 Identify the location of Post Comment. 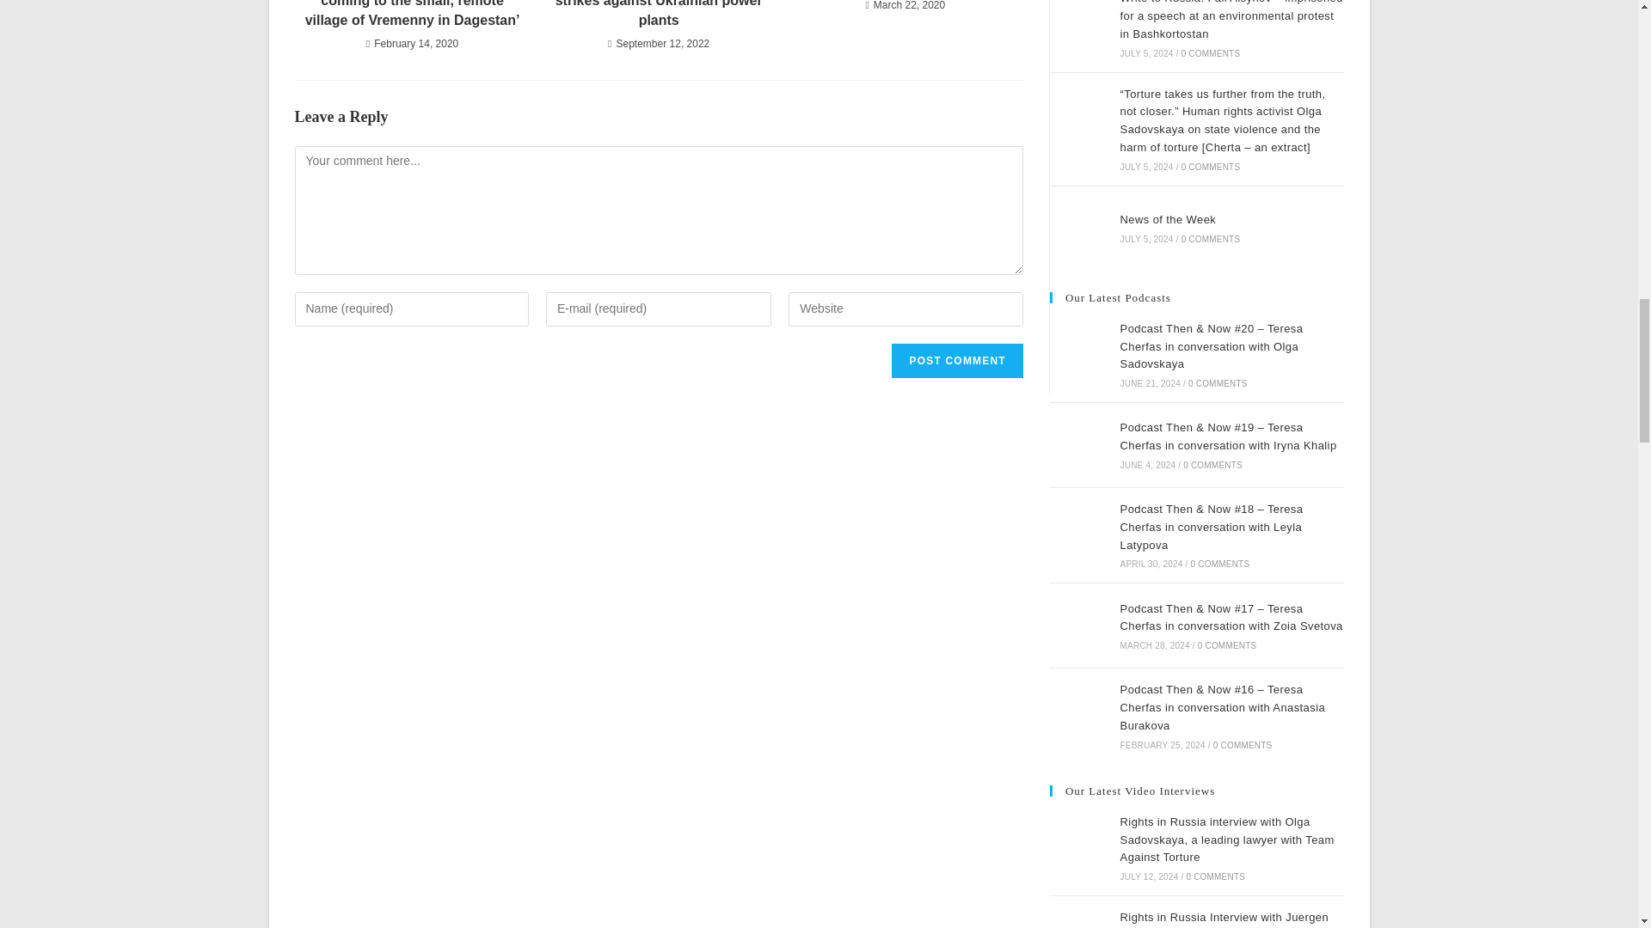
(956, 360).